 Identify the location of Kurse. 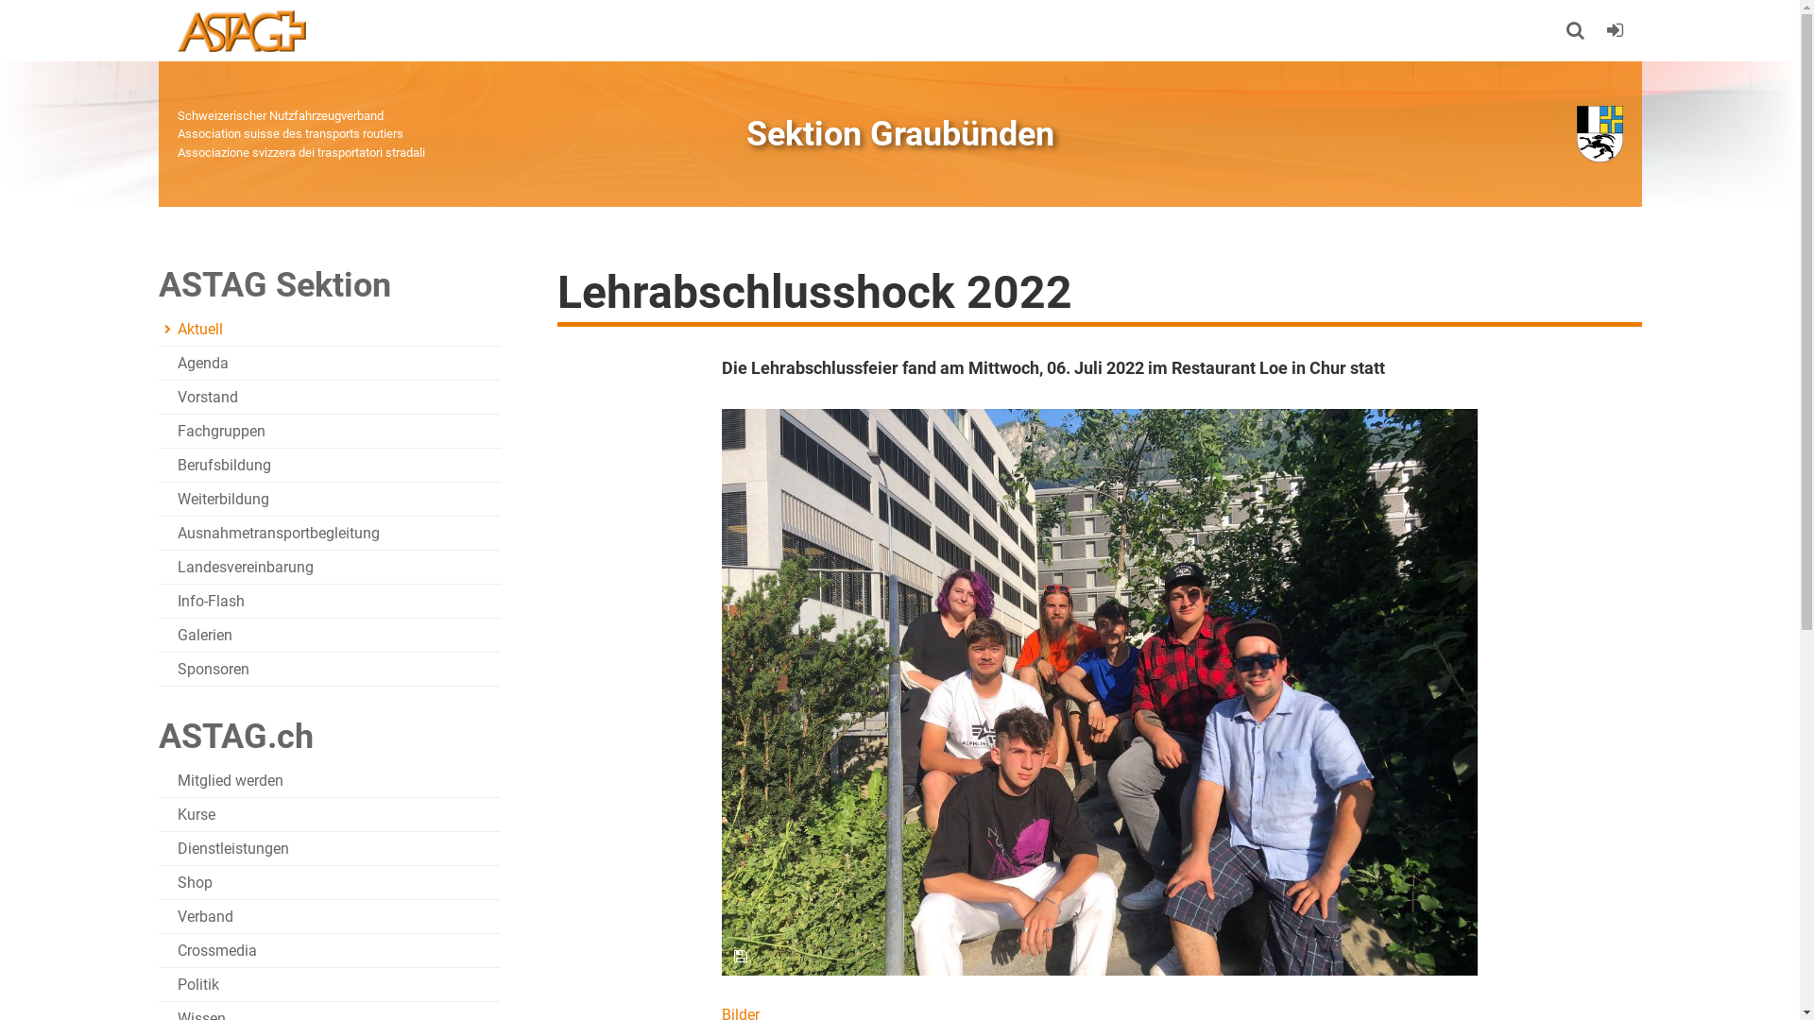
(331, 815).